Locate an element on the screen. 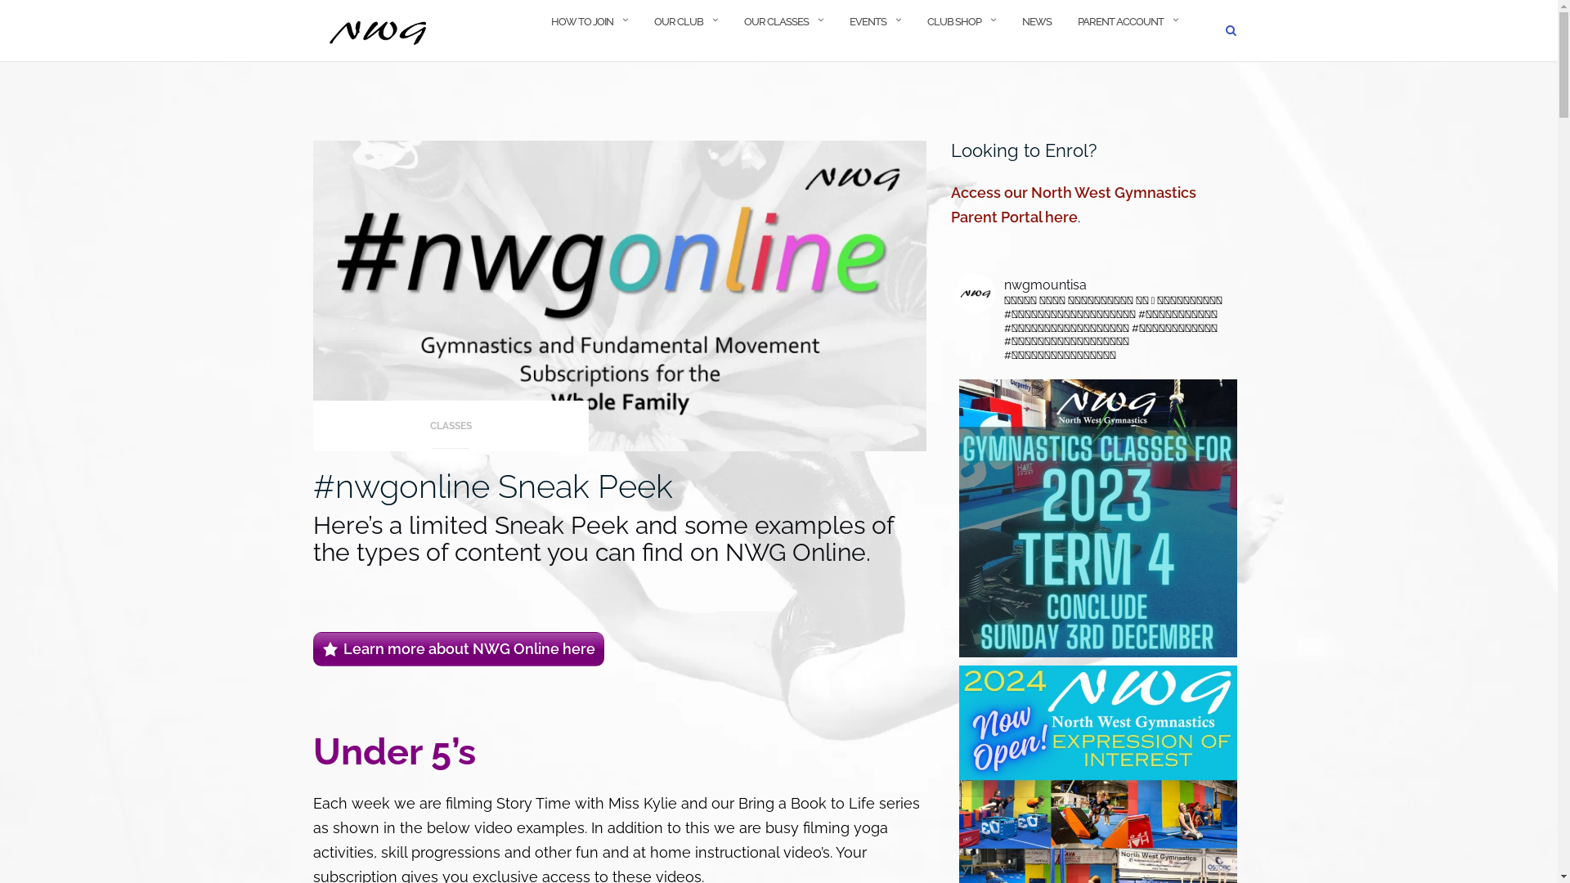 This screenshot has height=883, width=1570. CLASSES is located at coordinates (451, 432).